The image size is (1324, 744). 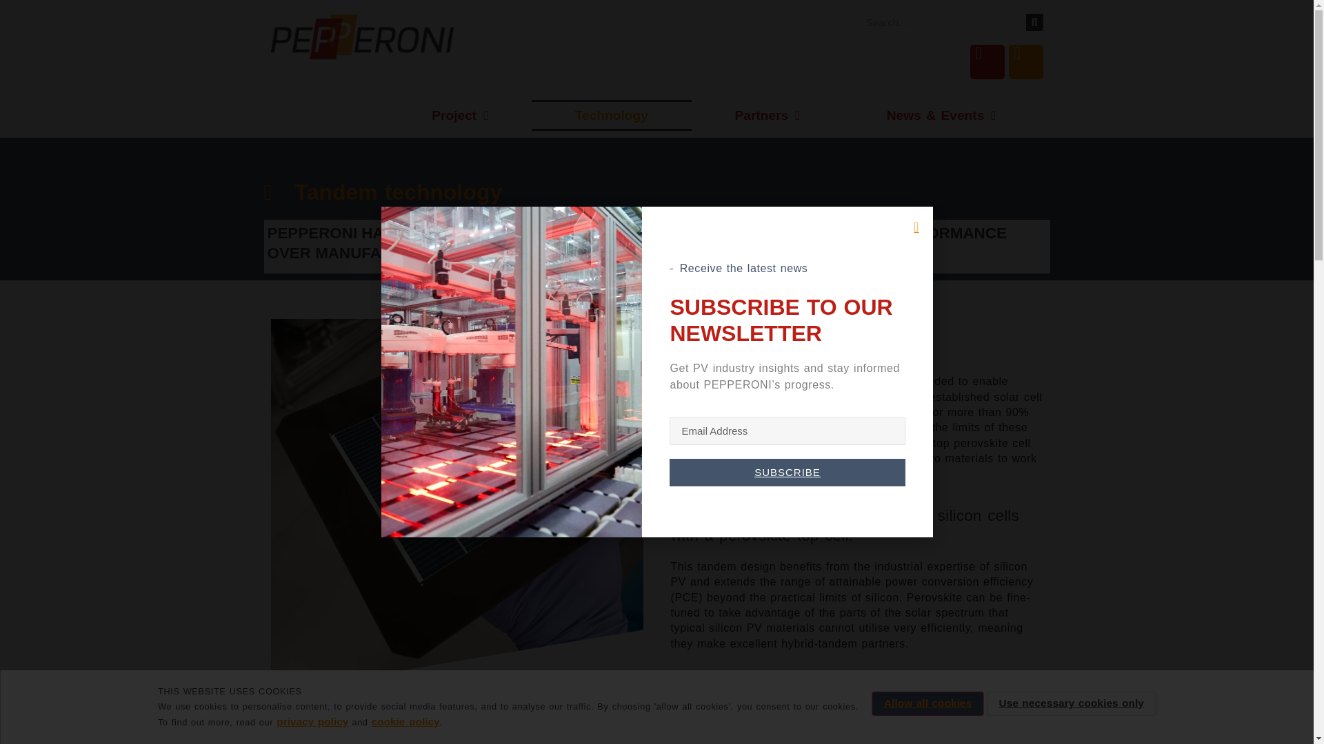 I want to click on Technology, so click(x=611, y=115).